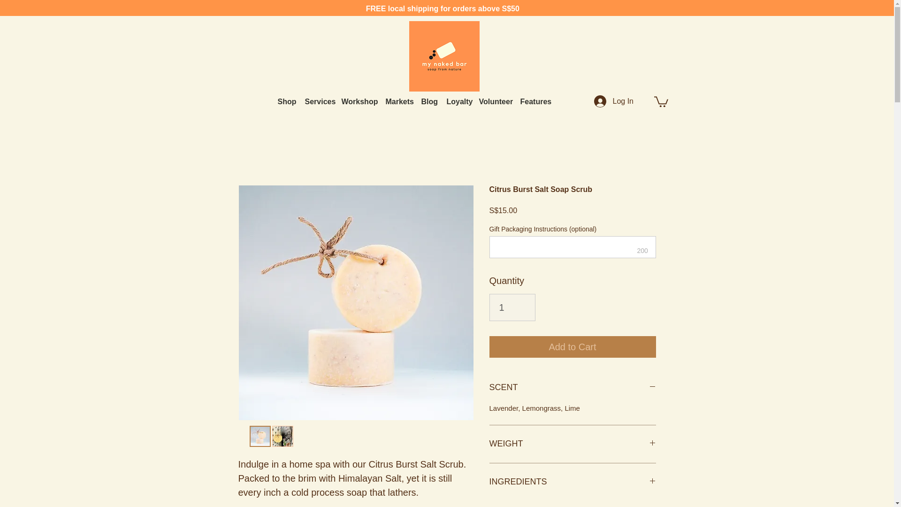  Describe the element at coordinates (534, 101) in the screenshot. I see `Features` at that location.